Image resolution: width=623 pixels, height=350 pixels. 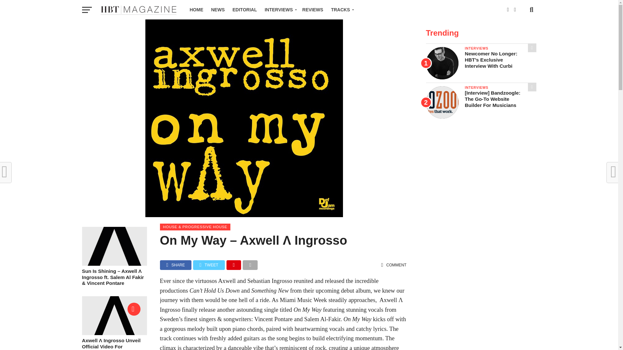 I want to click on INTERVIEWS, so click(x=280, y=10).